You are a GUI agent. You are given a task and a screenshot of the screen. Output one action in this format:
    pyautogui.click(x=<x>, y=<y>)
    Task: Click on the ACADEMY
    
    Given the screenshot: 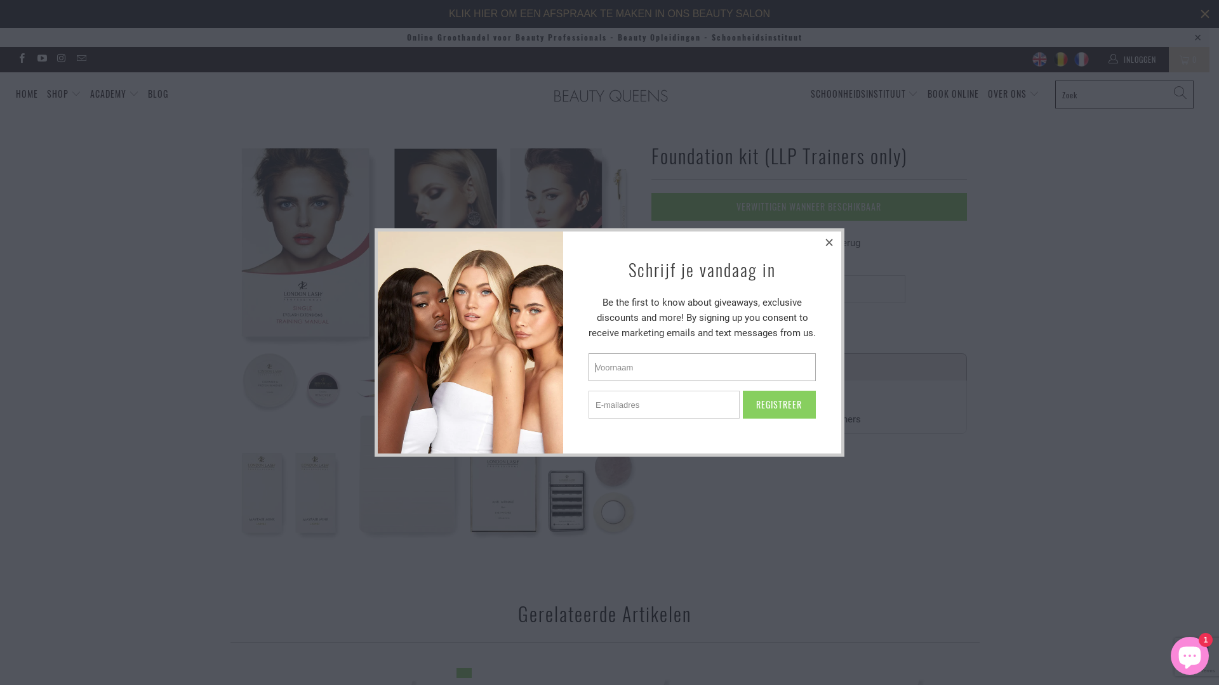 What is the action you would take?
    pyautogui.click(x=114, y=94)
    